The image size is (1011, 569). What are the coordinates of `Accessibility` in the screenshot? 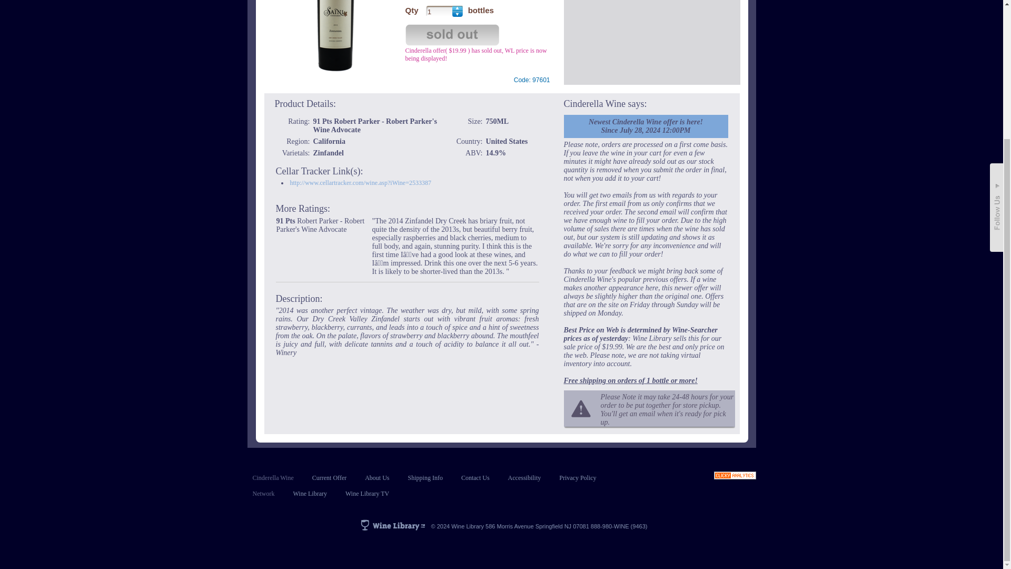 It's located at (524, 477).